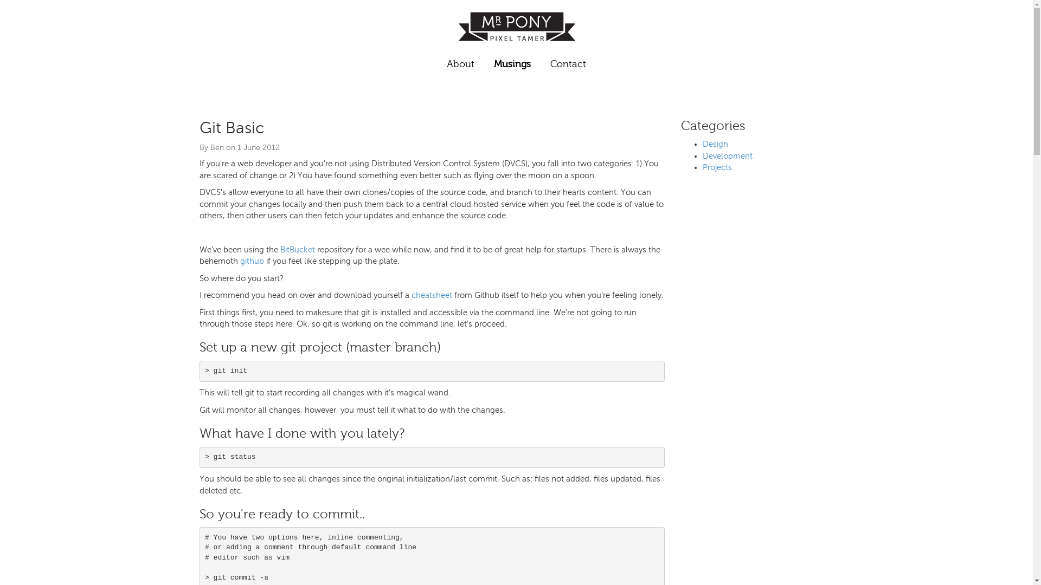 This screenshot has height=585, width=1041. I want to click on Development, so click(728, 156).